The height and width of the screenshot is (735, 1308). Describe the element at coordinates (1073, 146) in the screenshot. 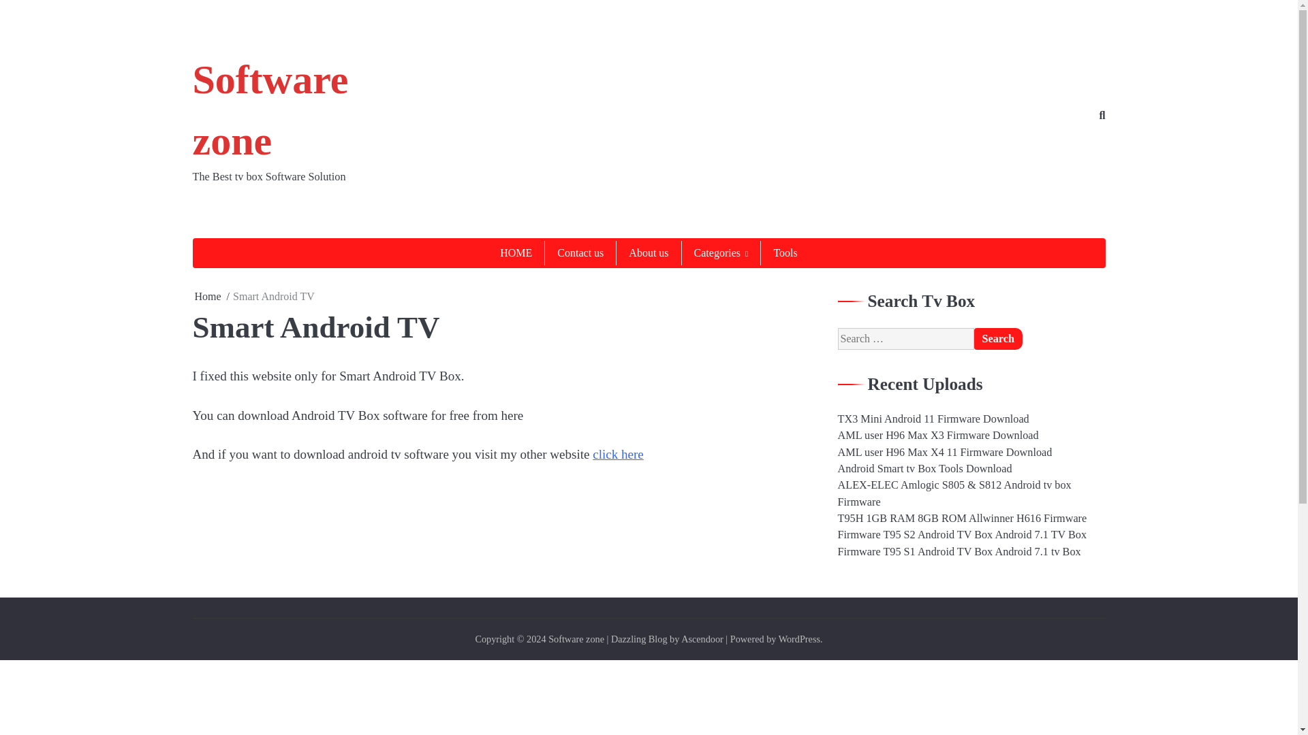

I see `Search` at that location.